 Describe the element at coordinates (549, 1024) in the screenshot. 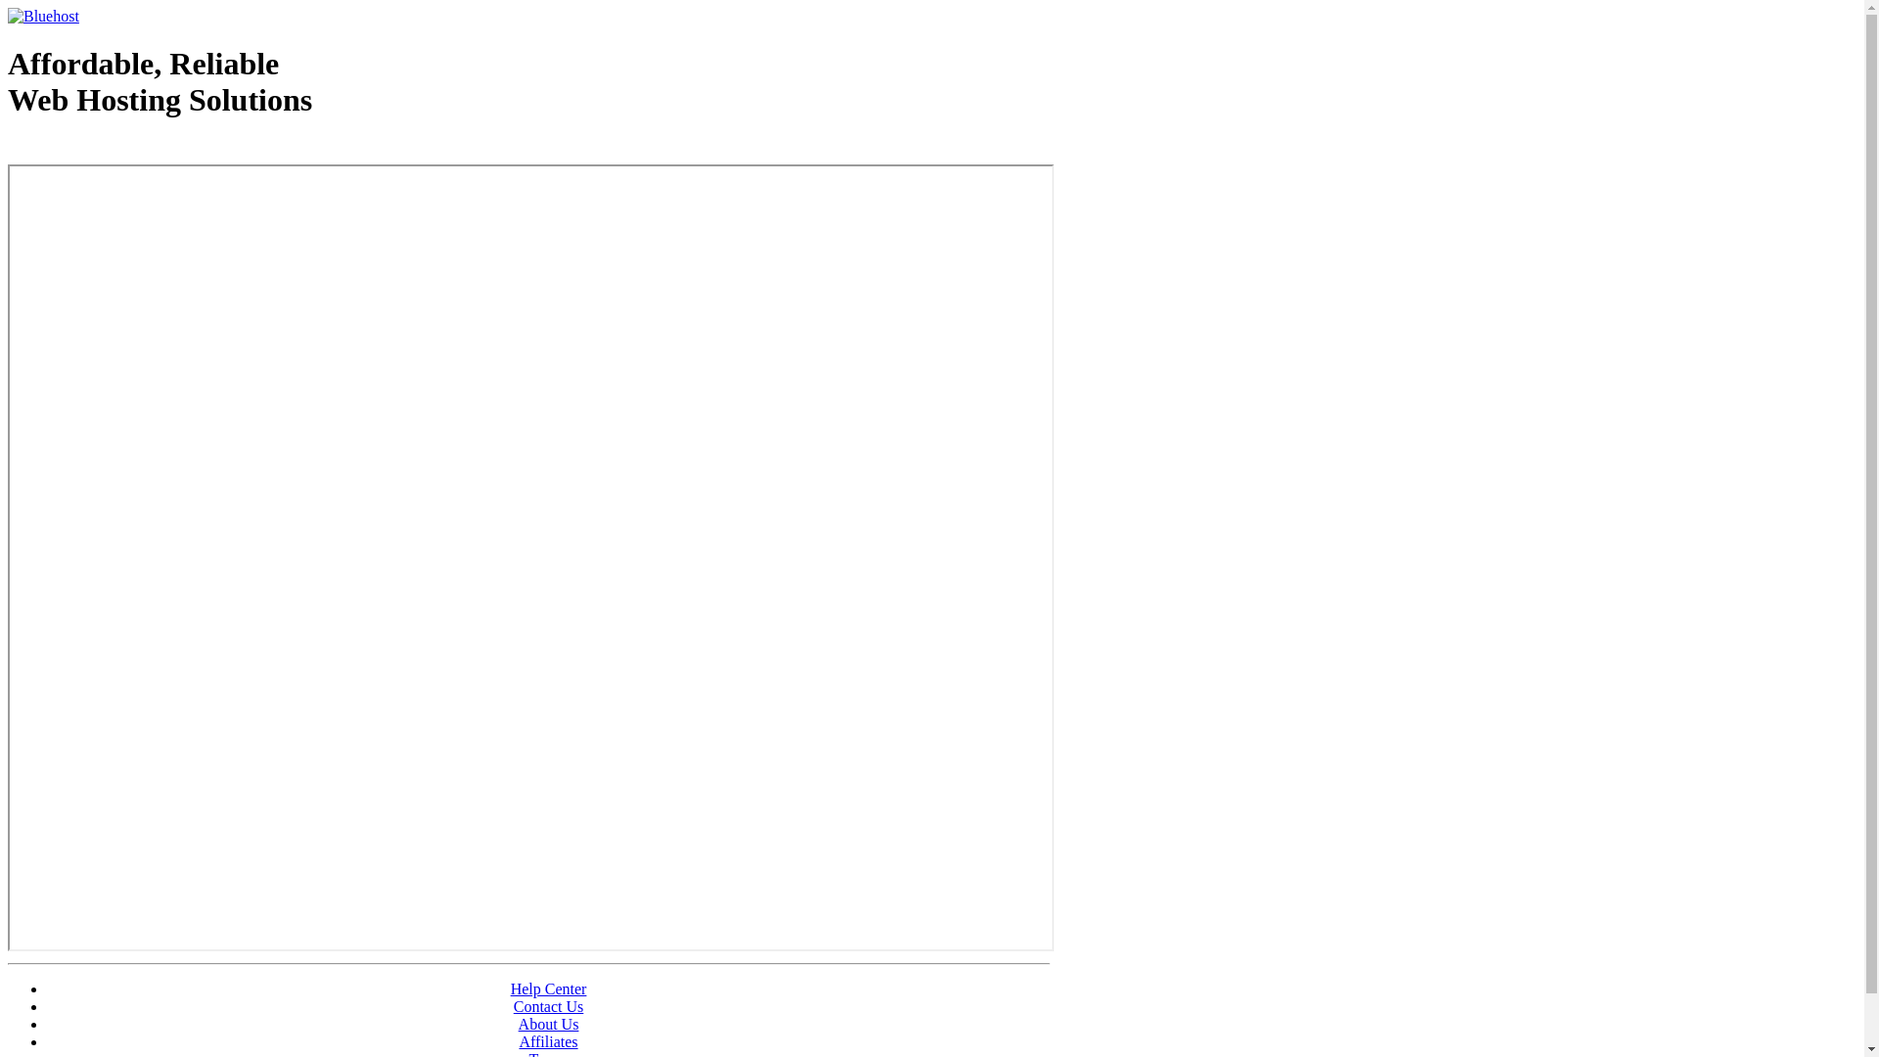

I see `About Us` at that location.